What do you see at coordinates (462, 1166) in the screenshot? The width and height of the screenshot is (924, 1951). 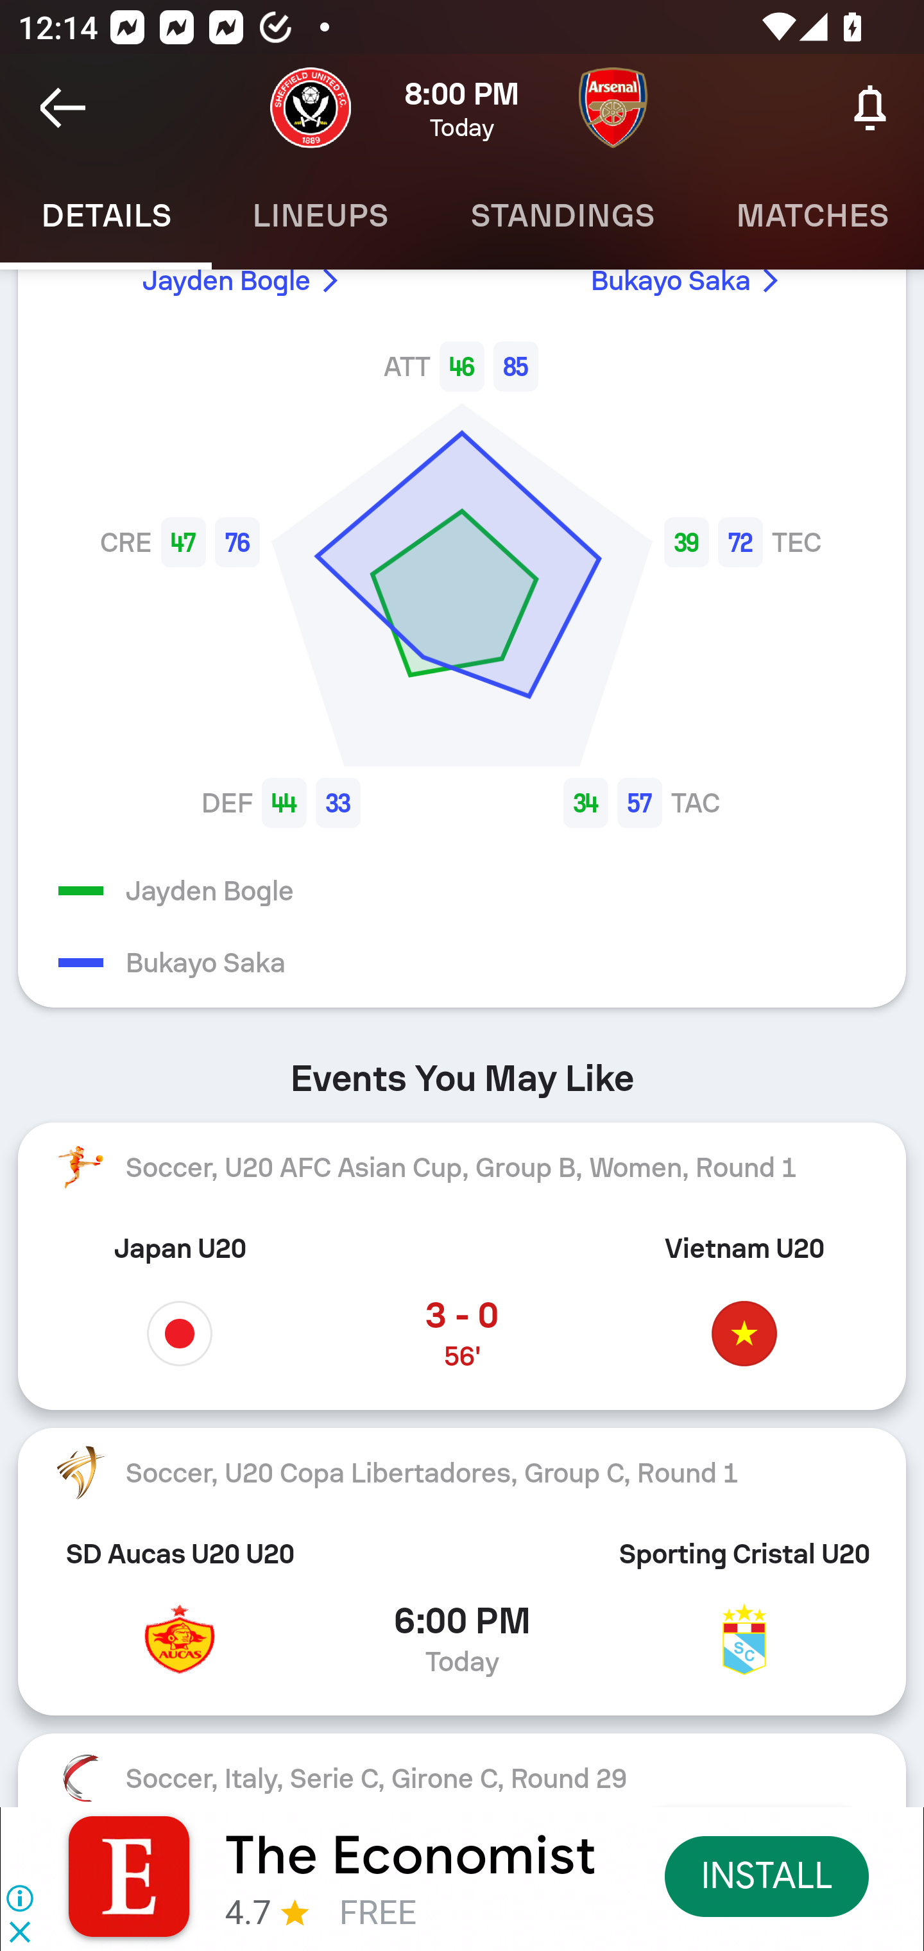 I see `Soccer, U20 AFC Asian Cup, Group B, Women, Round 1` at bounding box center [462, 1166].